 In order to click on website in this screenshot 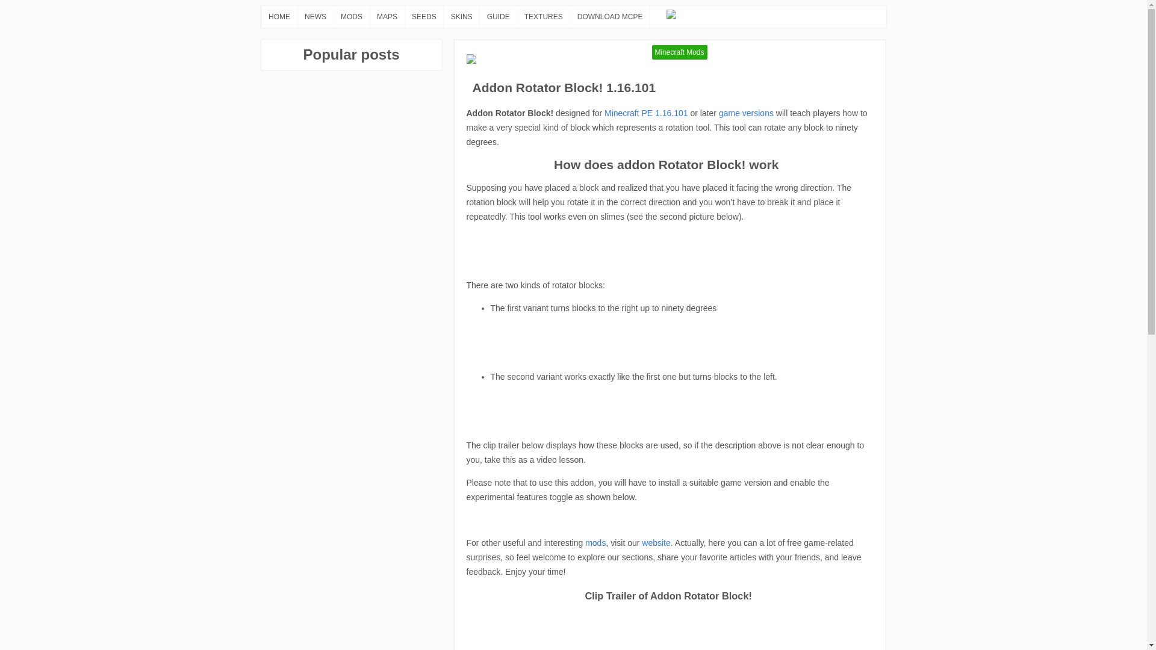, I will do `click(656, 543)`.